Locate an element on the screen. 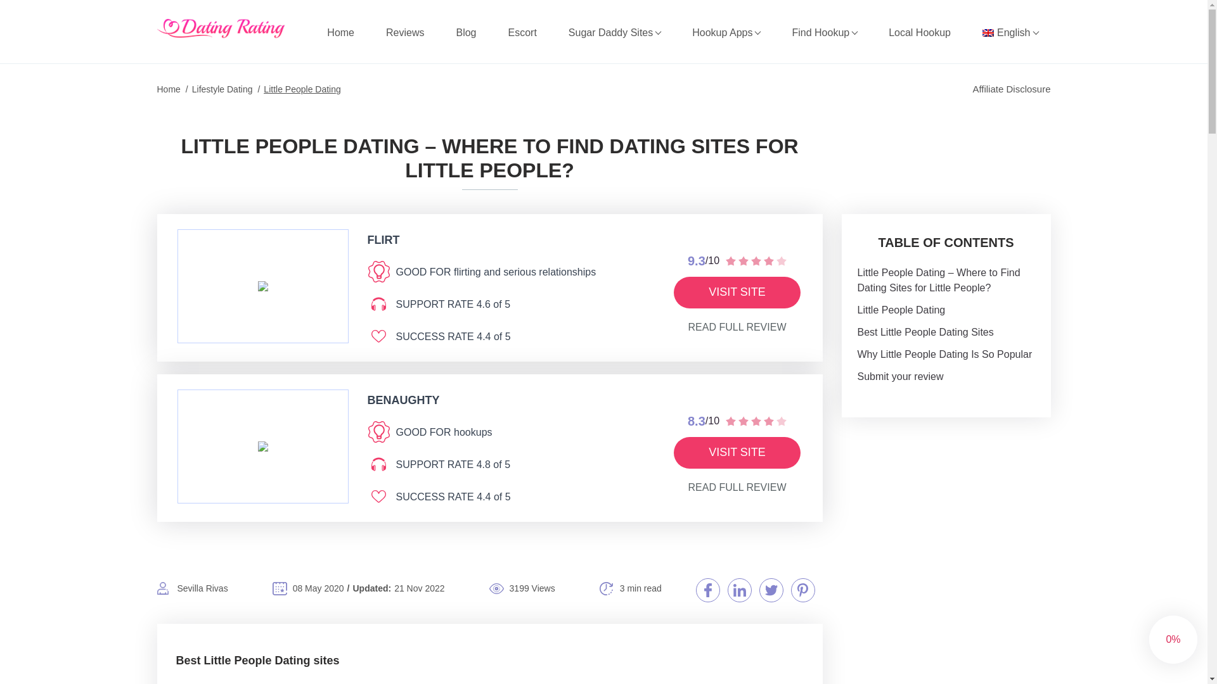 The height and width of the screenshot is (684, 1217). Sugar Daddy Sites is located at coordinates (614, 32).